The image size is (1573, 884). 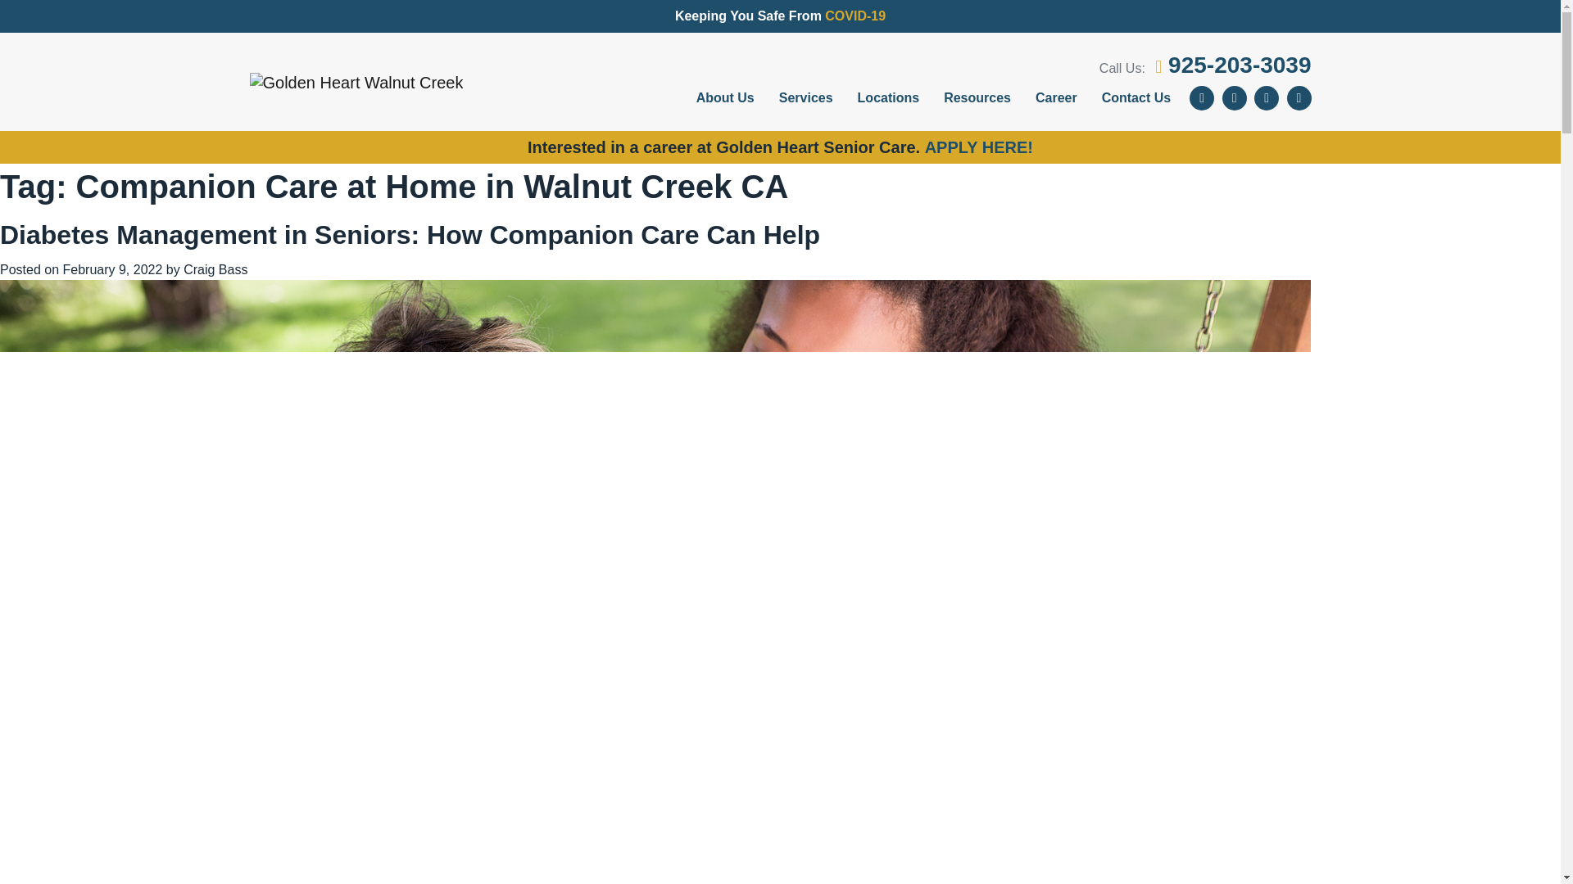 What do you see at coordinates (854, 16) in the screenshot?
I see `COVID-19` at bounding box center [854, 16].